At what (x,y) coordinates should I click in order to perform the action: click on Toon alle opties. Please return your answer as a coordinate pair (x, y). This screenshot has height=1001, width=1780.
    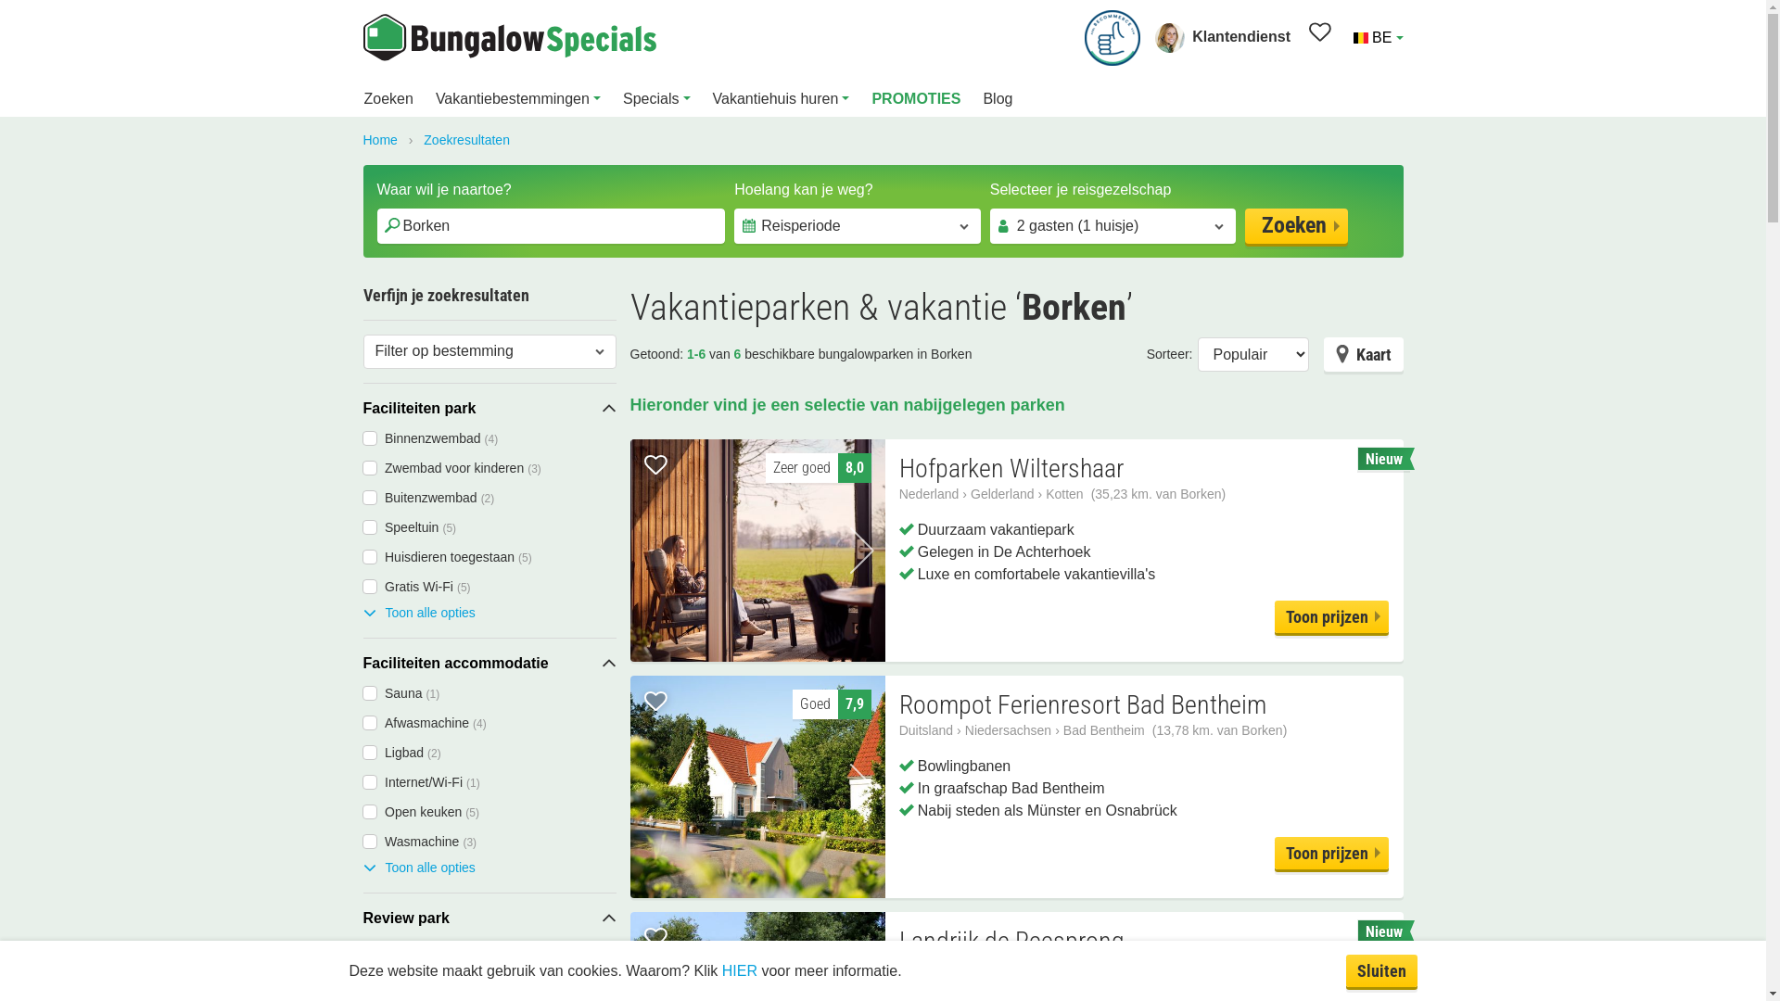
    Looking at the image, I should click on (419, 614).